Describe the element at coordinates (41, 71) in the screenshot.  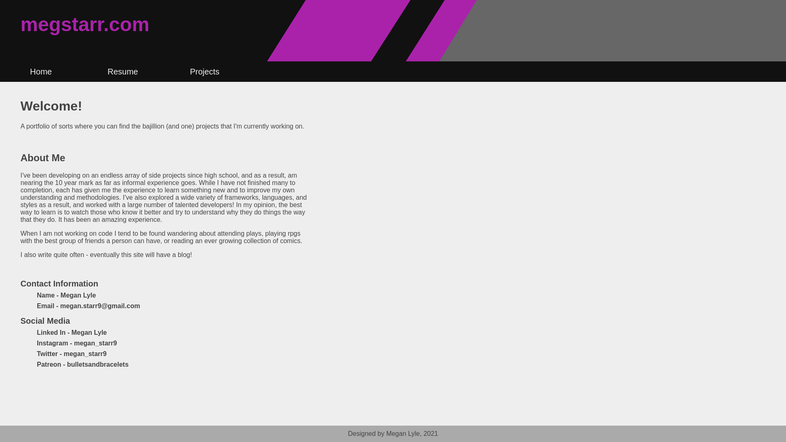
I see `Home` at that location.